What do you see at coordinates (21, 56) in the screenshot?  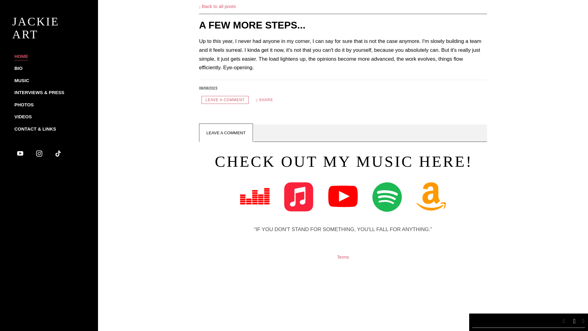 I see `HOME` at bounding box center [21, 56].